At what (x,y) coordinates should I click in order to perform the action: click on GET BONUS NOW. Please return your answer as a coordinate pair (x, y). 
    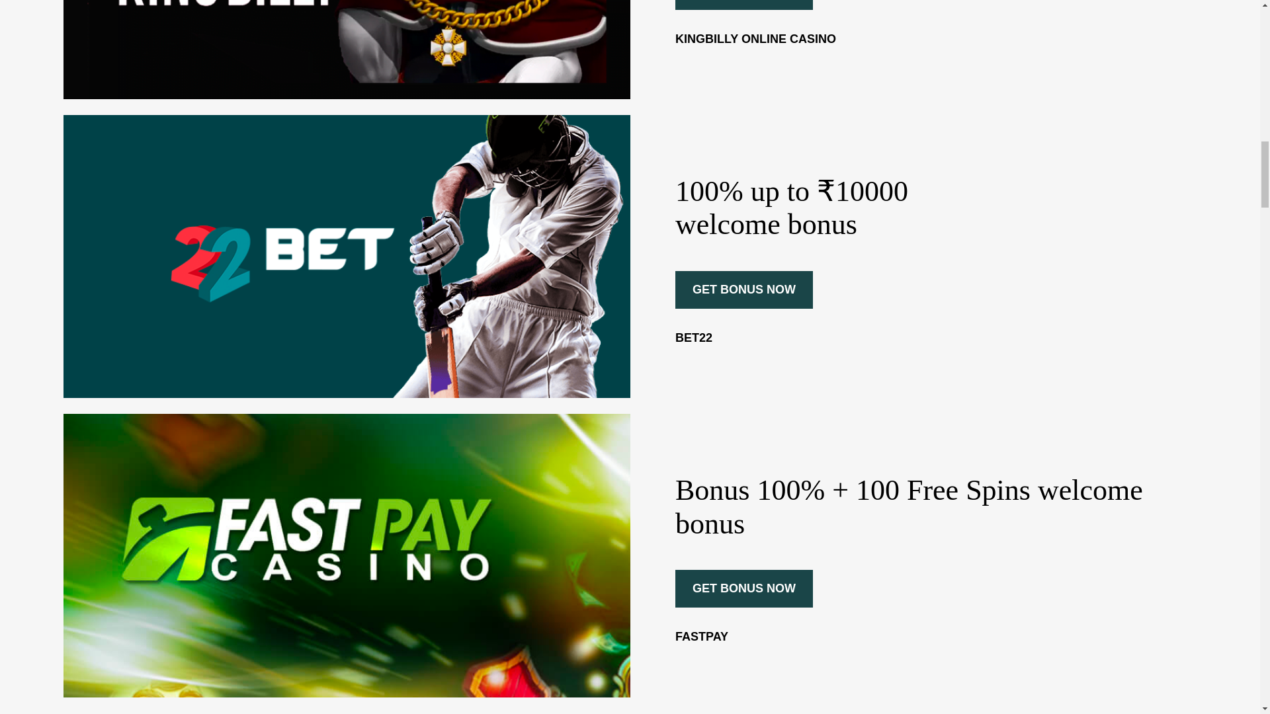
    Looking at the image, I should click on (743, 588).